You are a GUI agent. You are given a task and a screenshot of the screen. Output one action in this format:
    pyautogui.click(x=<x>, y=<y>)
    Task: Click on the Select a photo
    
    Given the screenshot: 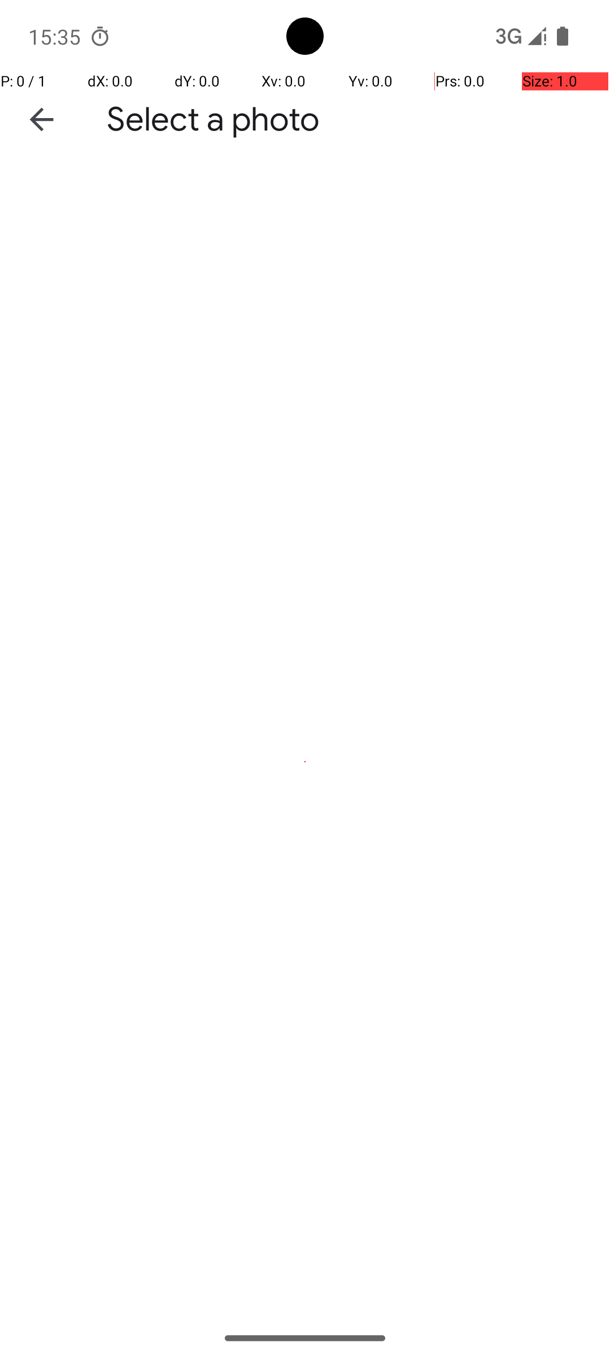 What is the action you would take?
    pyautogui.click(x=213, y=120)
    